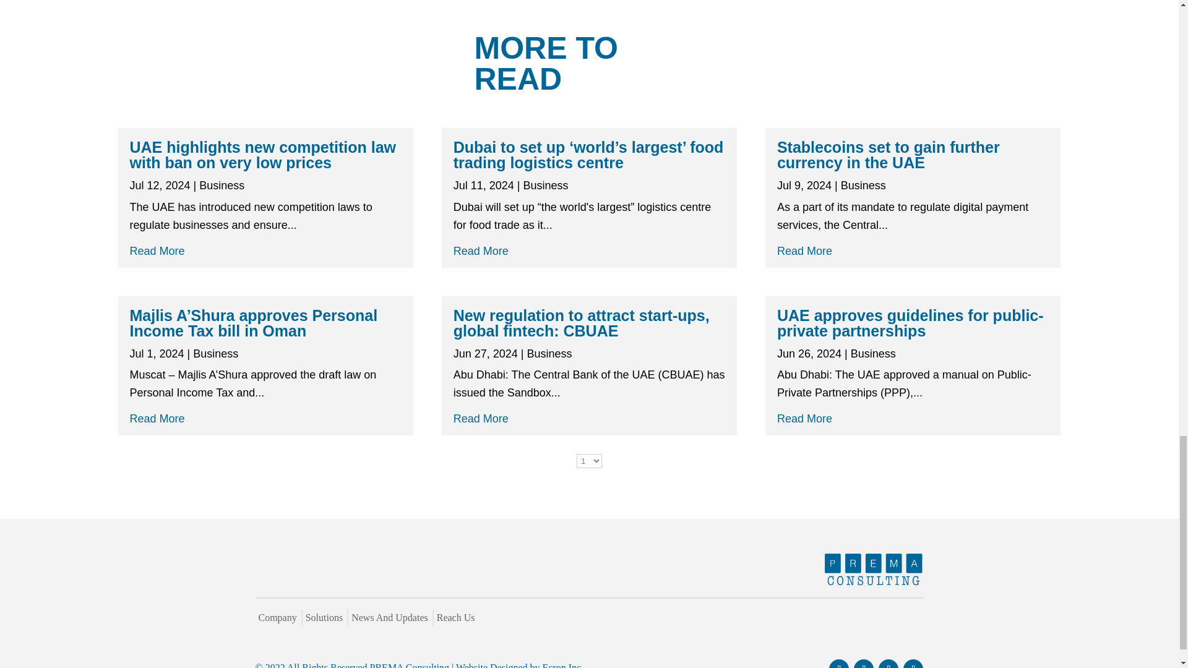 Image resolution: width=1188 pixels, height=668 pixels. What do you see at coordinates (839, 663) in the screenshot?
I see `Follow on Facebook` at bounding box center [839, 663].